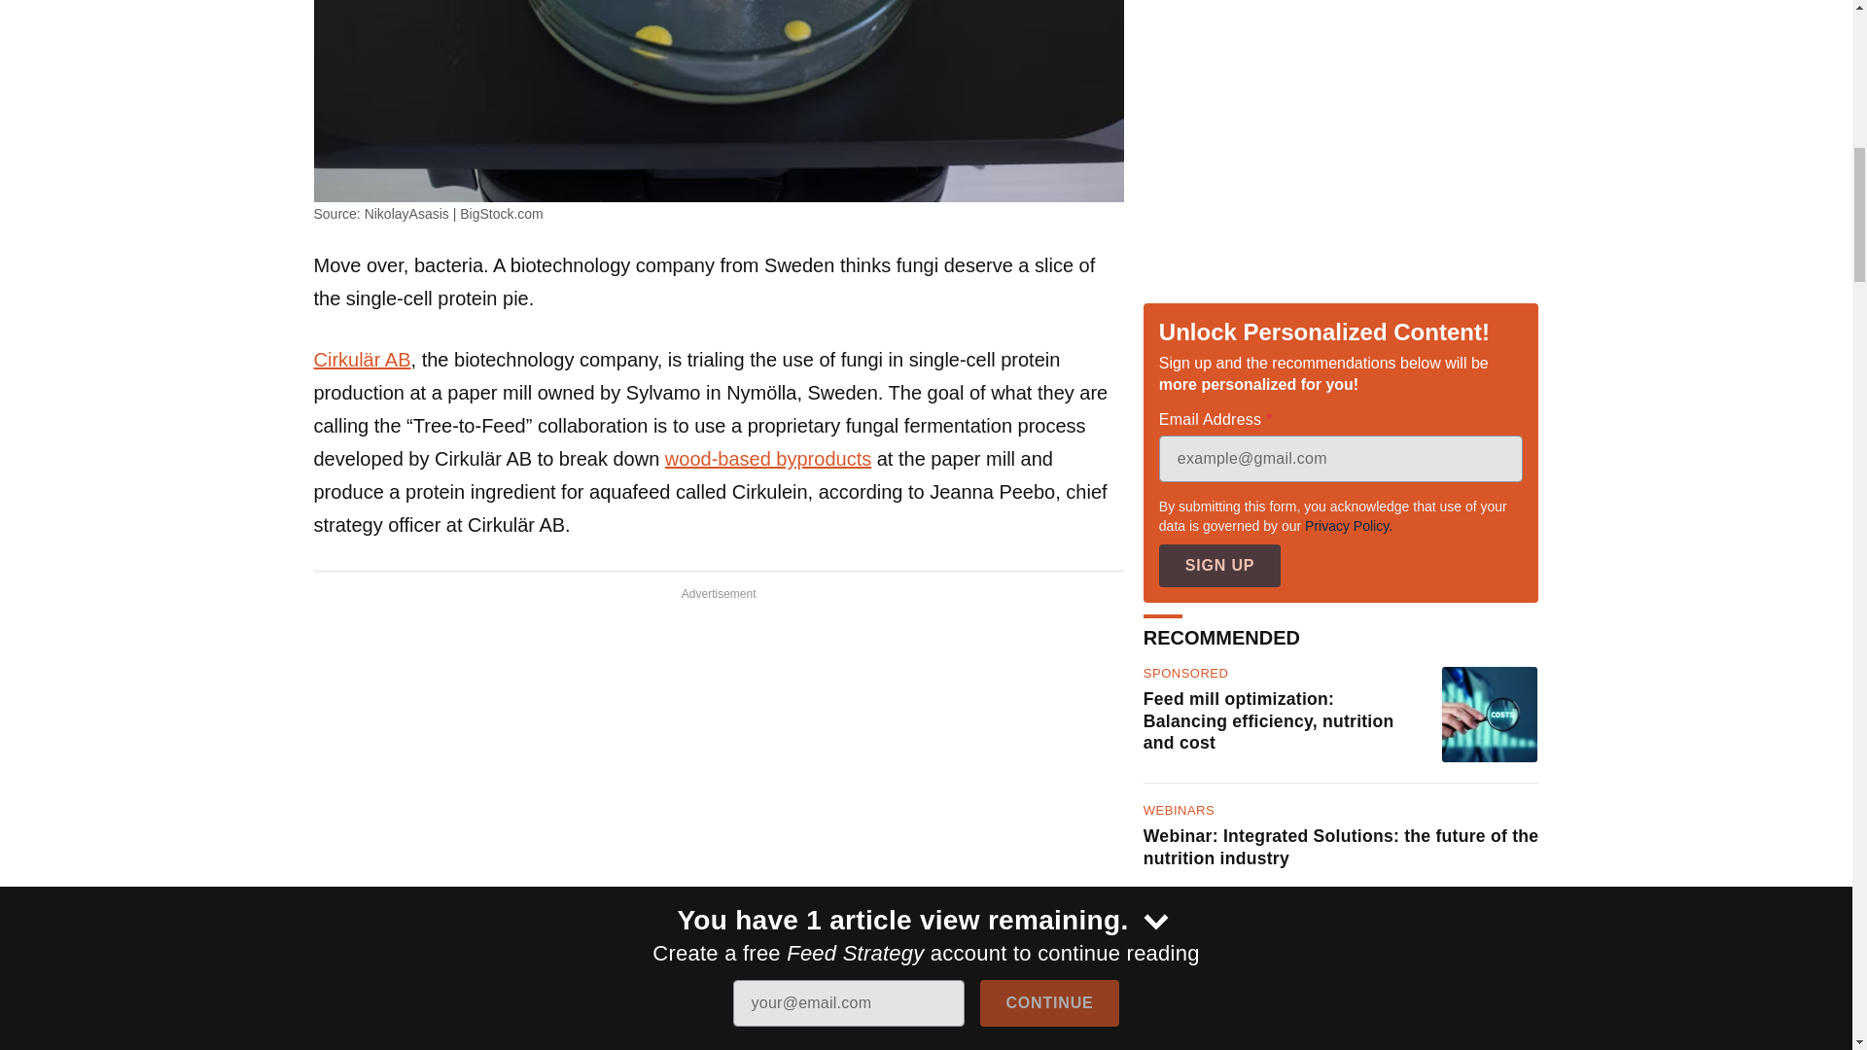  I want to click on Sponsored, so click(1185, 674).